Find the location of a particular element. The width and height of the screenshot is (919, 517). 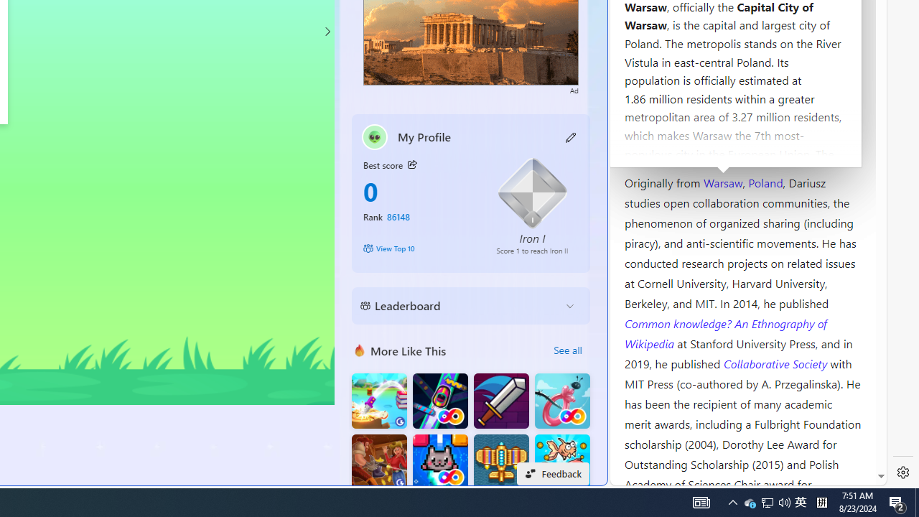

Atlantic Sky Hunter is located at coordinates (501, 462).